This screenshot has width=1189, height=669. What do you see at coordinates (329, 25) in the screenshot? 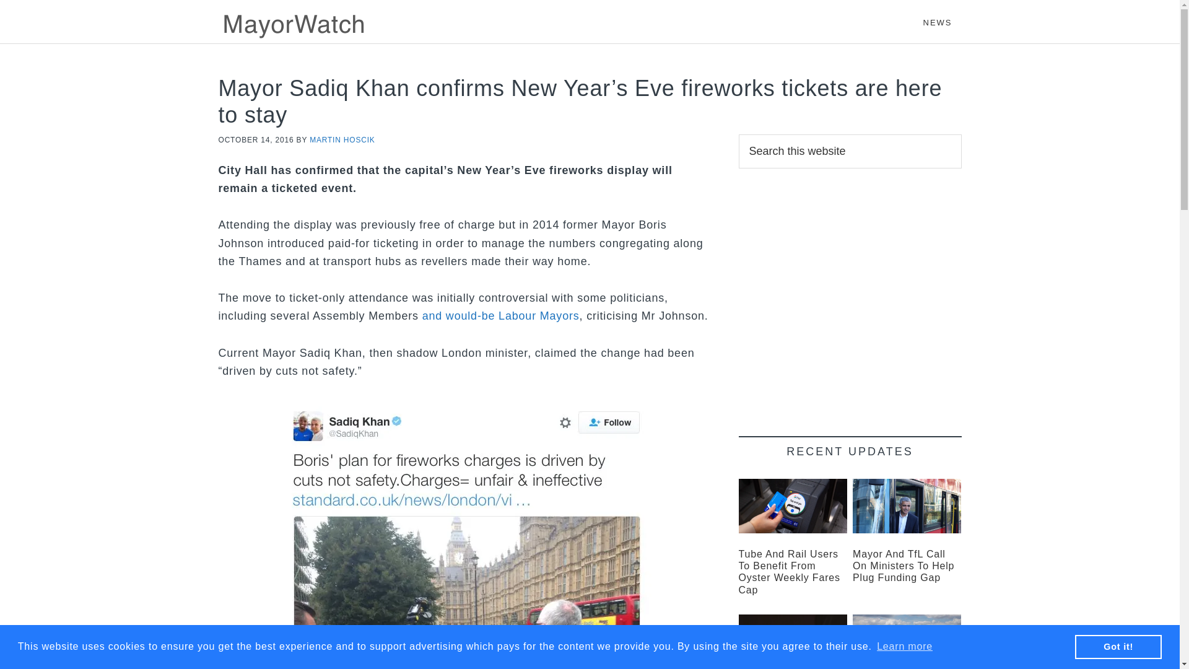
I see `MayorWatch` at bounding box center [329, 25].